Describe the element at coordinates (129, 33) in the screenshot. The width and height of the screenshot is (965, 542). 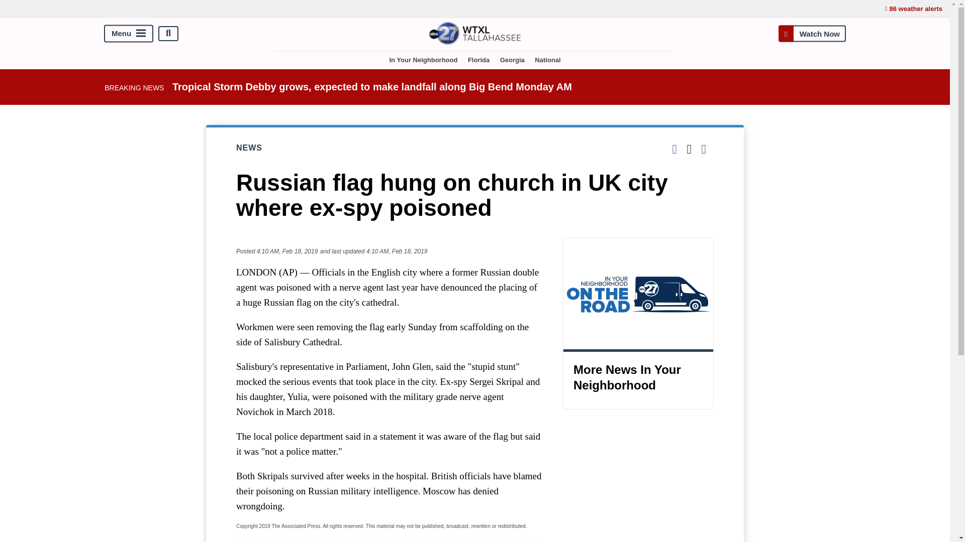
I see `Menu` at that location.